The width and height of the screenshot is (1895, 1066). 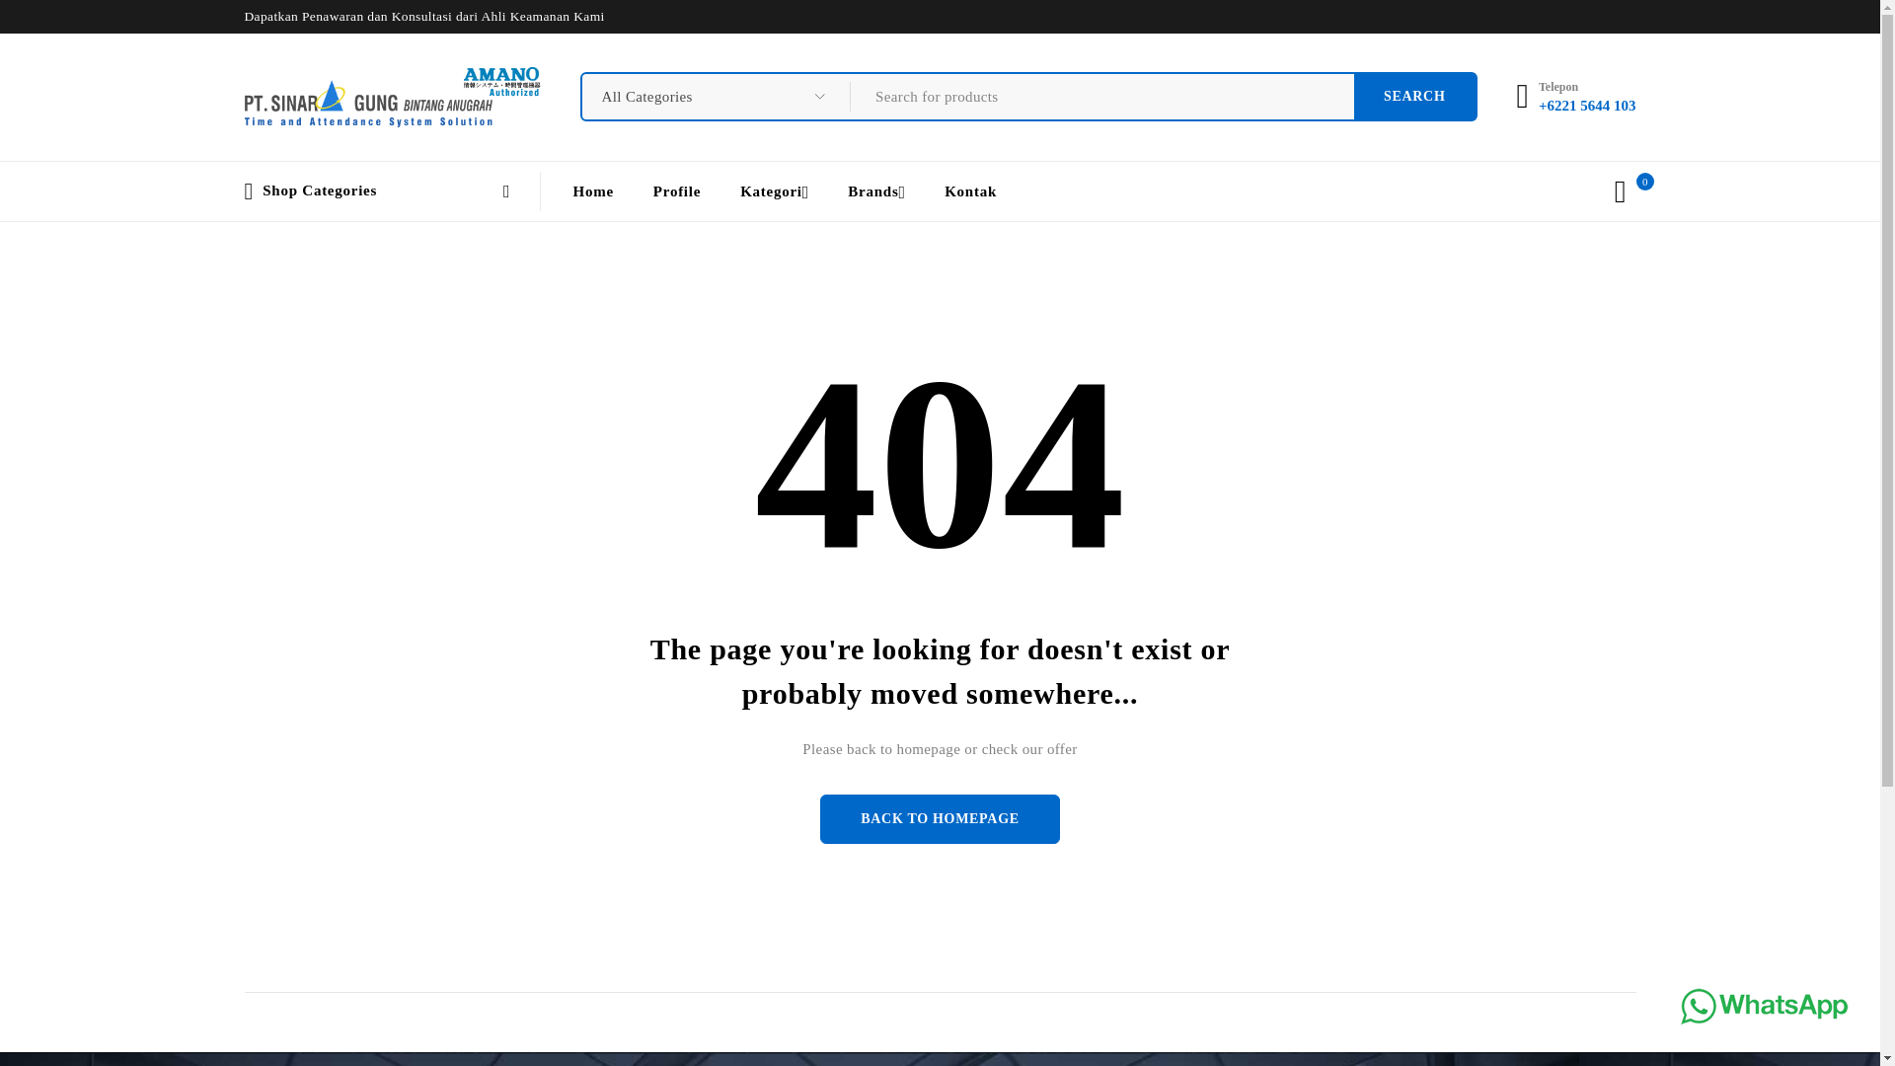 What do you see at coordinates (592, 190) in the screenshot?
I see `Home` at bounding box center [592, 190].